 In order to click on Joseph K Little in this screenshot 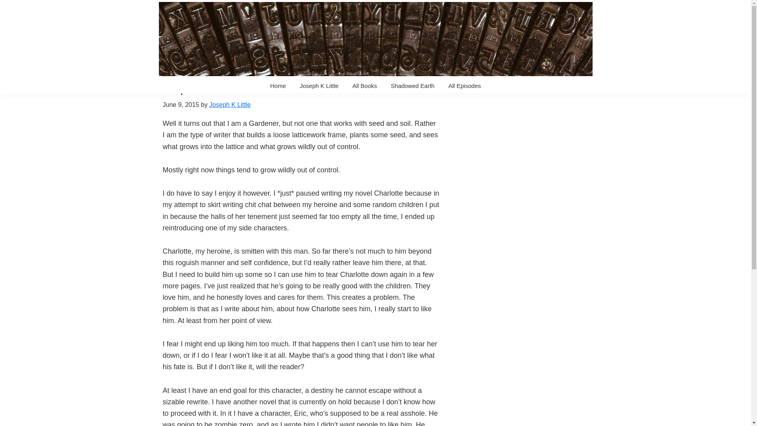, I will do `click(172, 88)`.